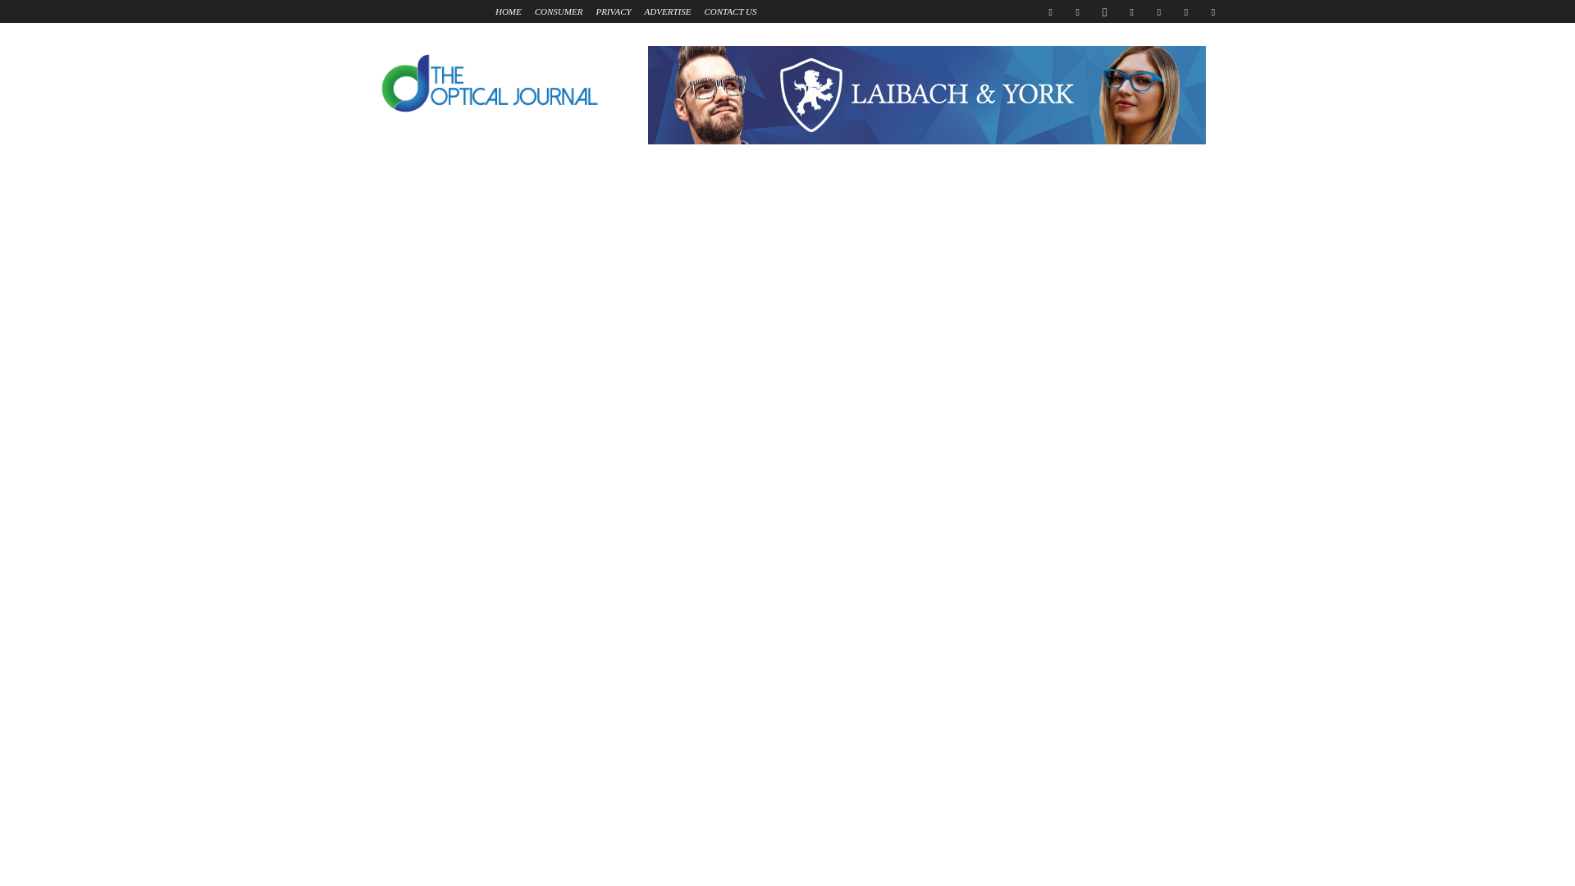 This screenshot has height=886, width=1575. Describe the element at coordinates (1104, 11) in the screenshot. I see `Instagram` at that location.